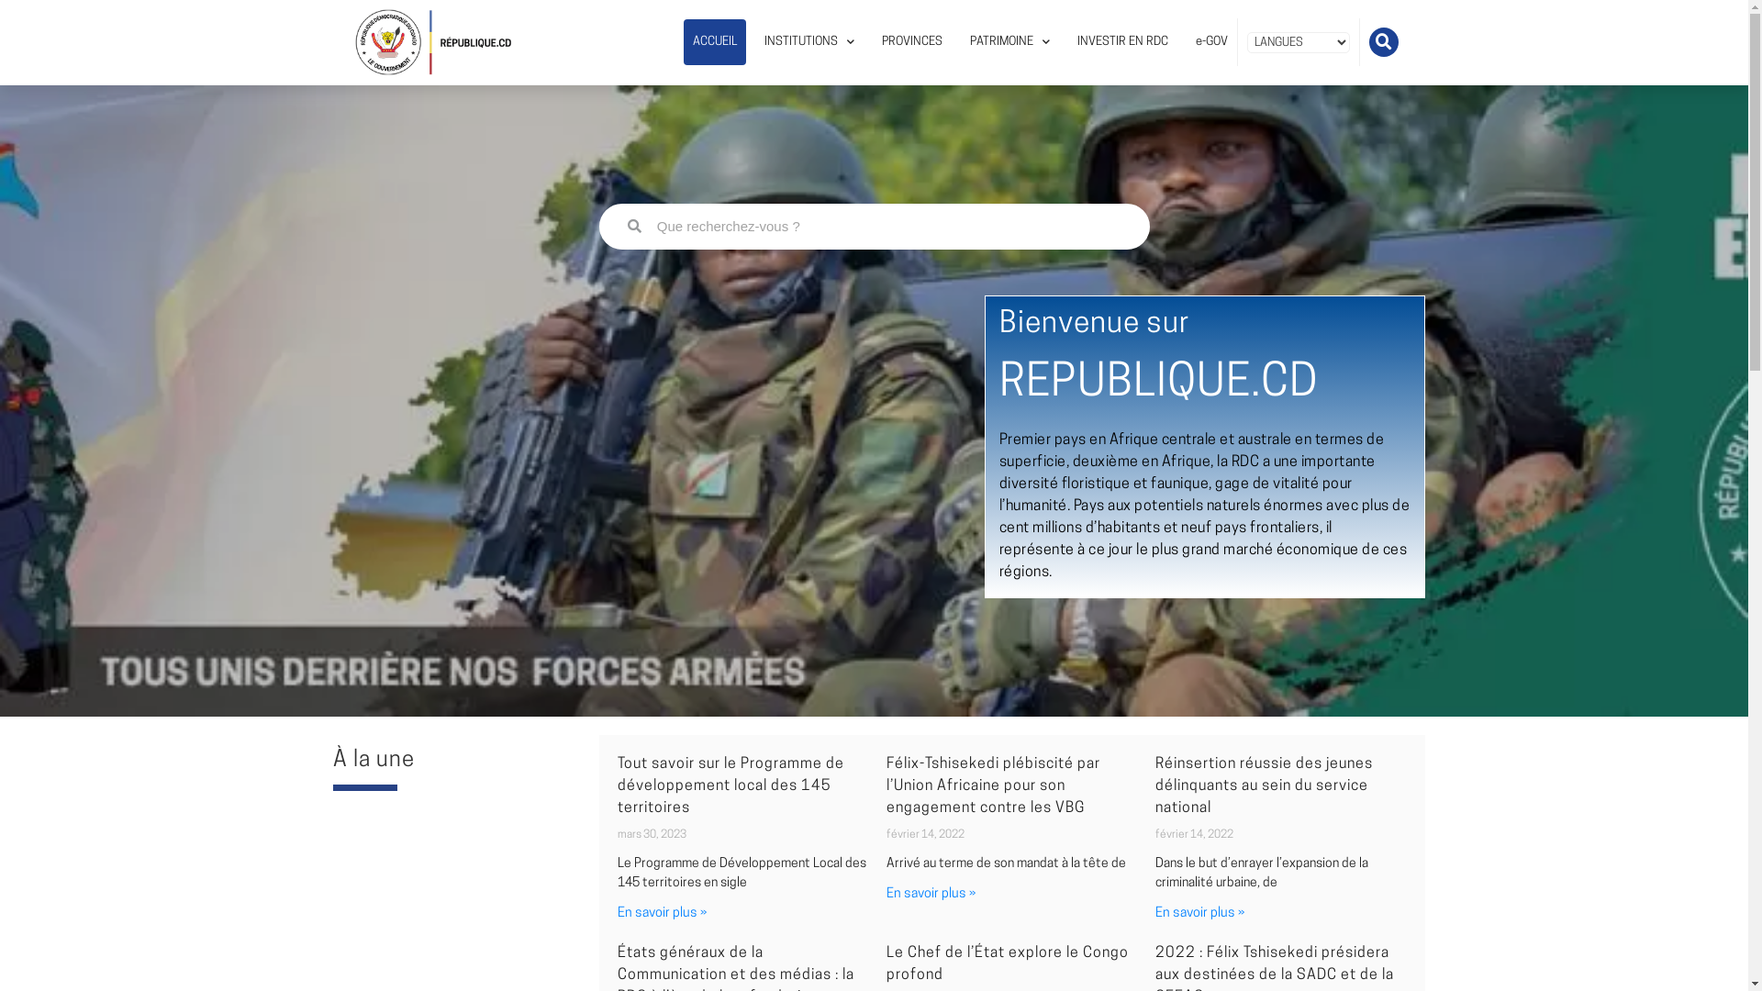 The height and width of the screenshot is (991, 1762). What do you see at coordinates (888, 227) in the screenshot?
I see `Rechercher ` at bounding box center [888, 227].